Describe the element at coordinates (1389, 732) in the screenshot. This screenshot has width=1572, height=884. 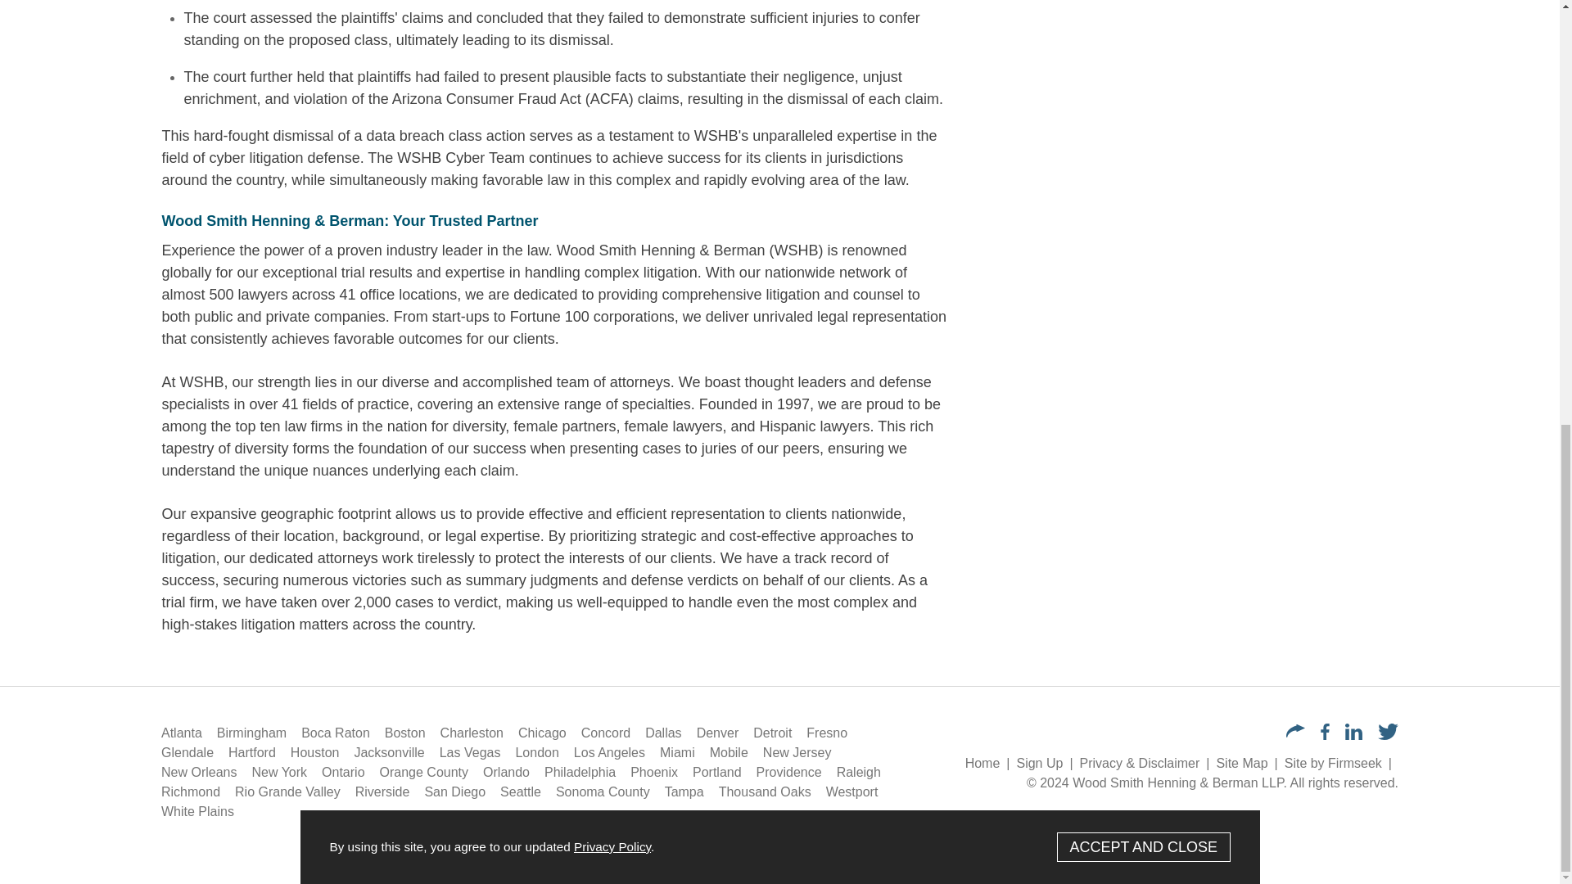
I see `Twitter` at that location.